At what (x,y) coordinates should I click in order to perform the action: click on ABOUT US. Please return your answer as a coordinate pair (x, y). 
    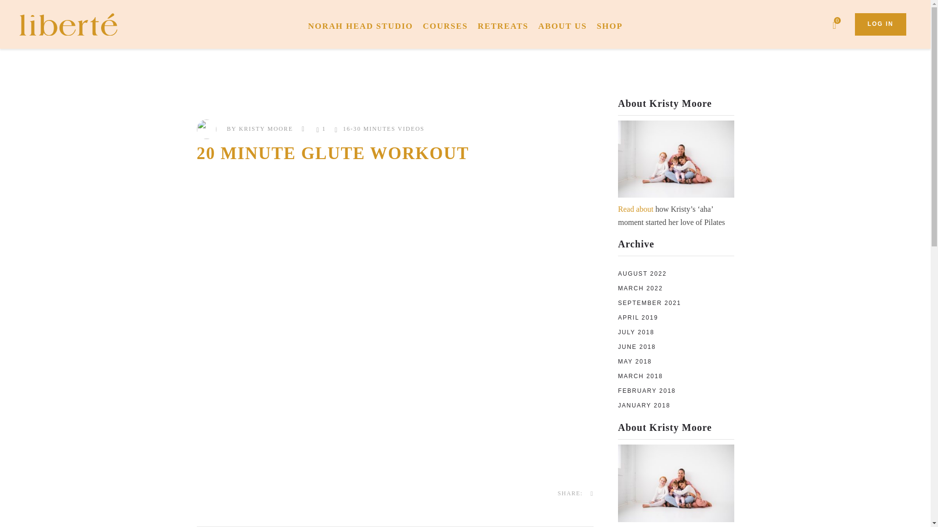
    Looking at the image, I should click on (565, 24).